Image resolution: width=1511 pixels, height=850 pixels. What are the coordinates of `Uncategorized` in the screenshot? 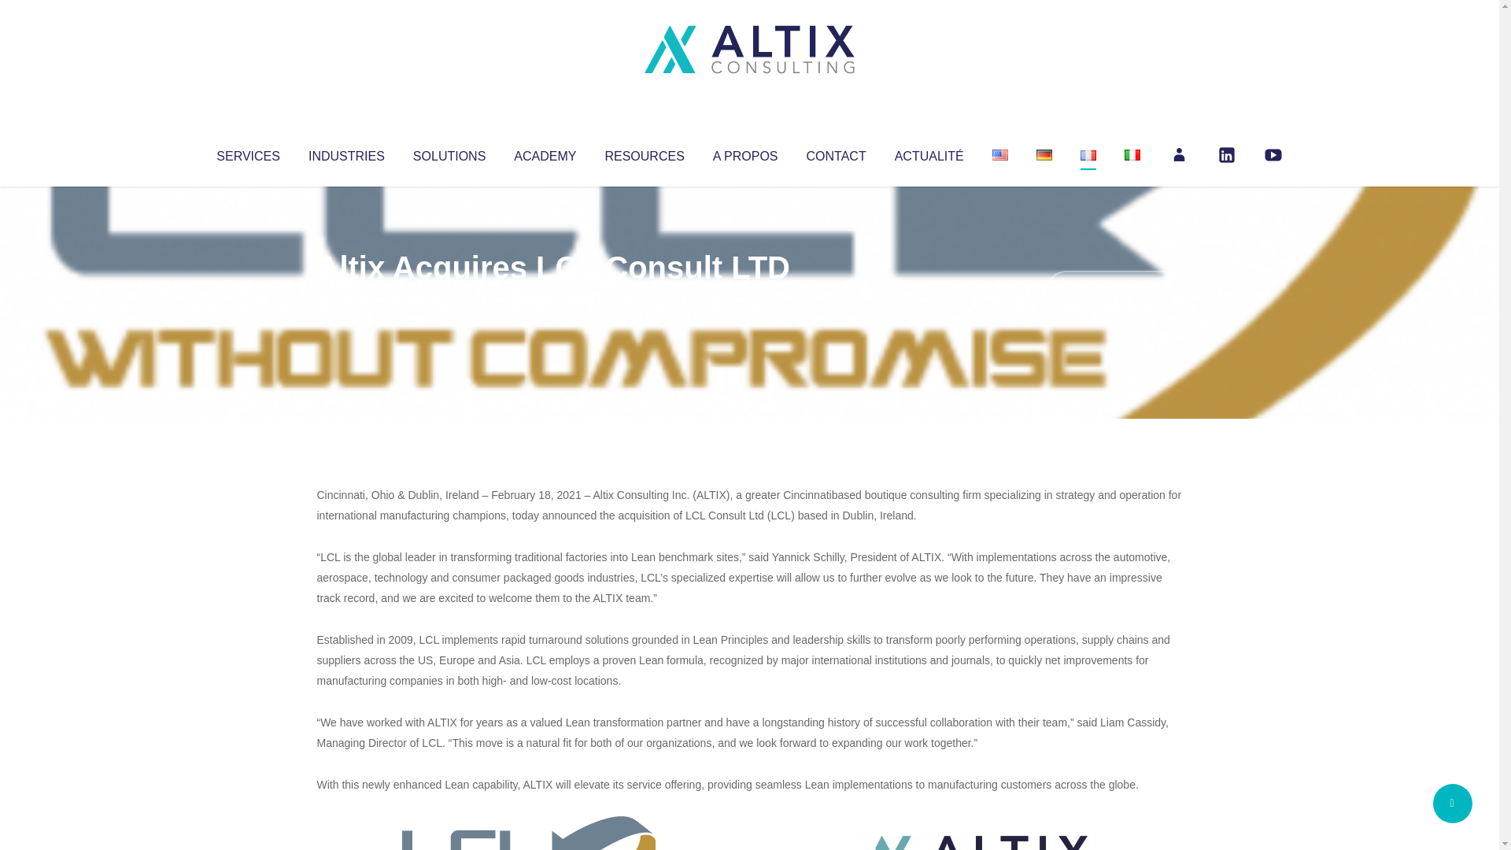 It's located at (550, 299).